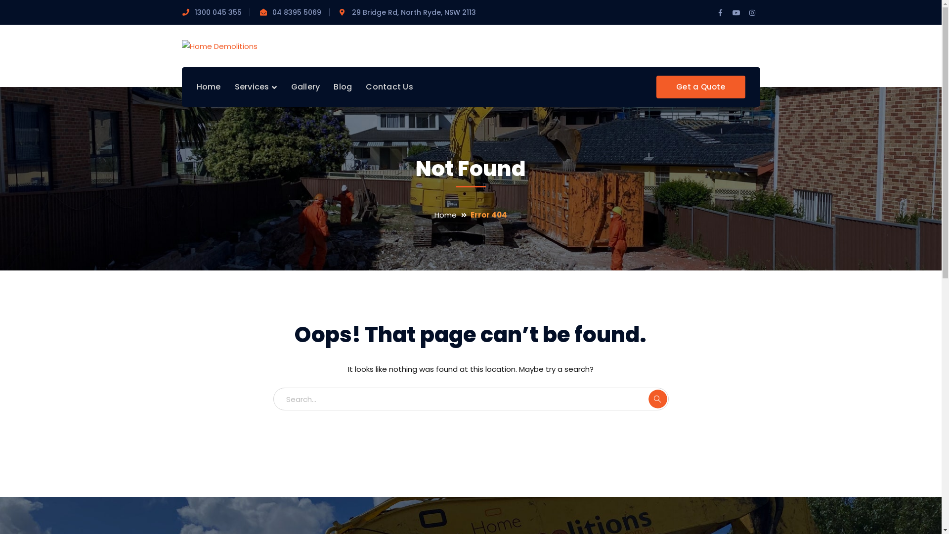 This screenshot has height=534, width=949. Describe the element at coordinates (752, 13) in the screenshot. I see `Instagram Profile` at that location.